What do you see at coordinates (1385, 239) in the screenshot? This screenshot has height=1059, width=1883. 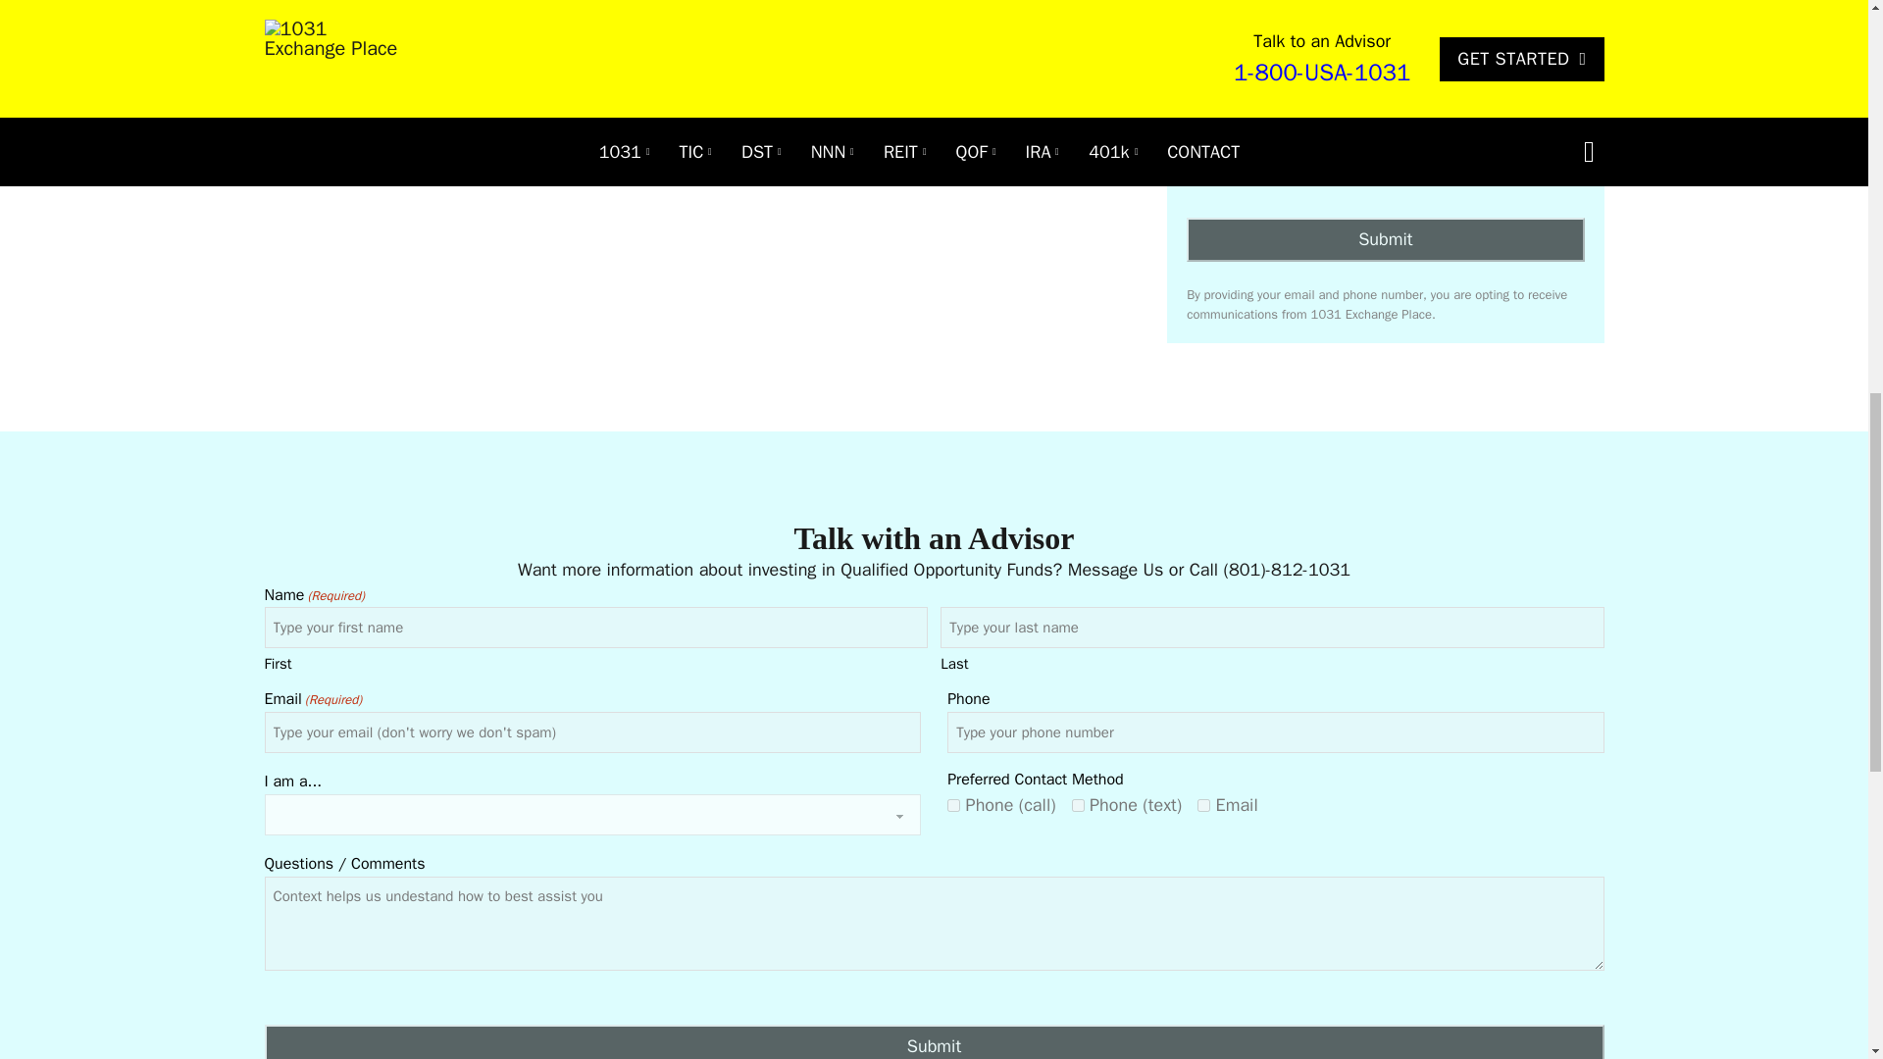 I see `Submit` at bounding box center [1385, 239].